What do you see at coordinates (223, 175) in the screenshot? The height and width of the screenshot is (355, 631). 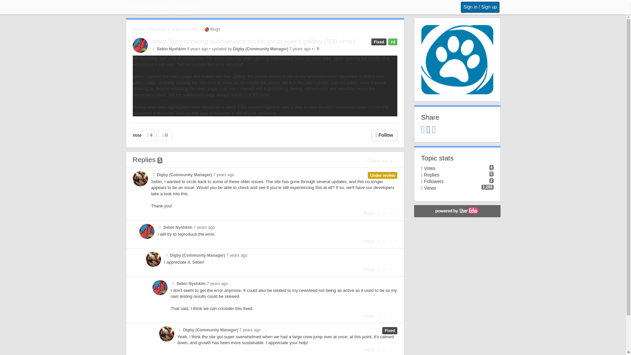 I see `7 years ago` at bounding box center [223, 175].